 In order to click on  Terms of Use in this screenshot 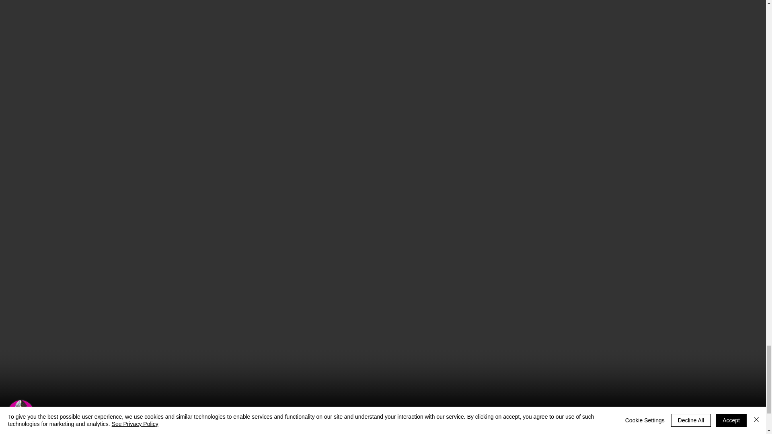, I will do `click(364, 431)`.